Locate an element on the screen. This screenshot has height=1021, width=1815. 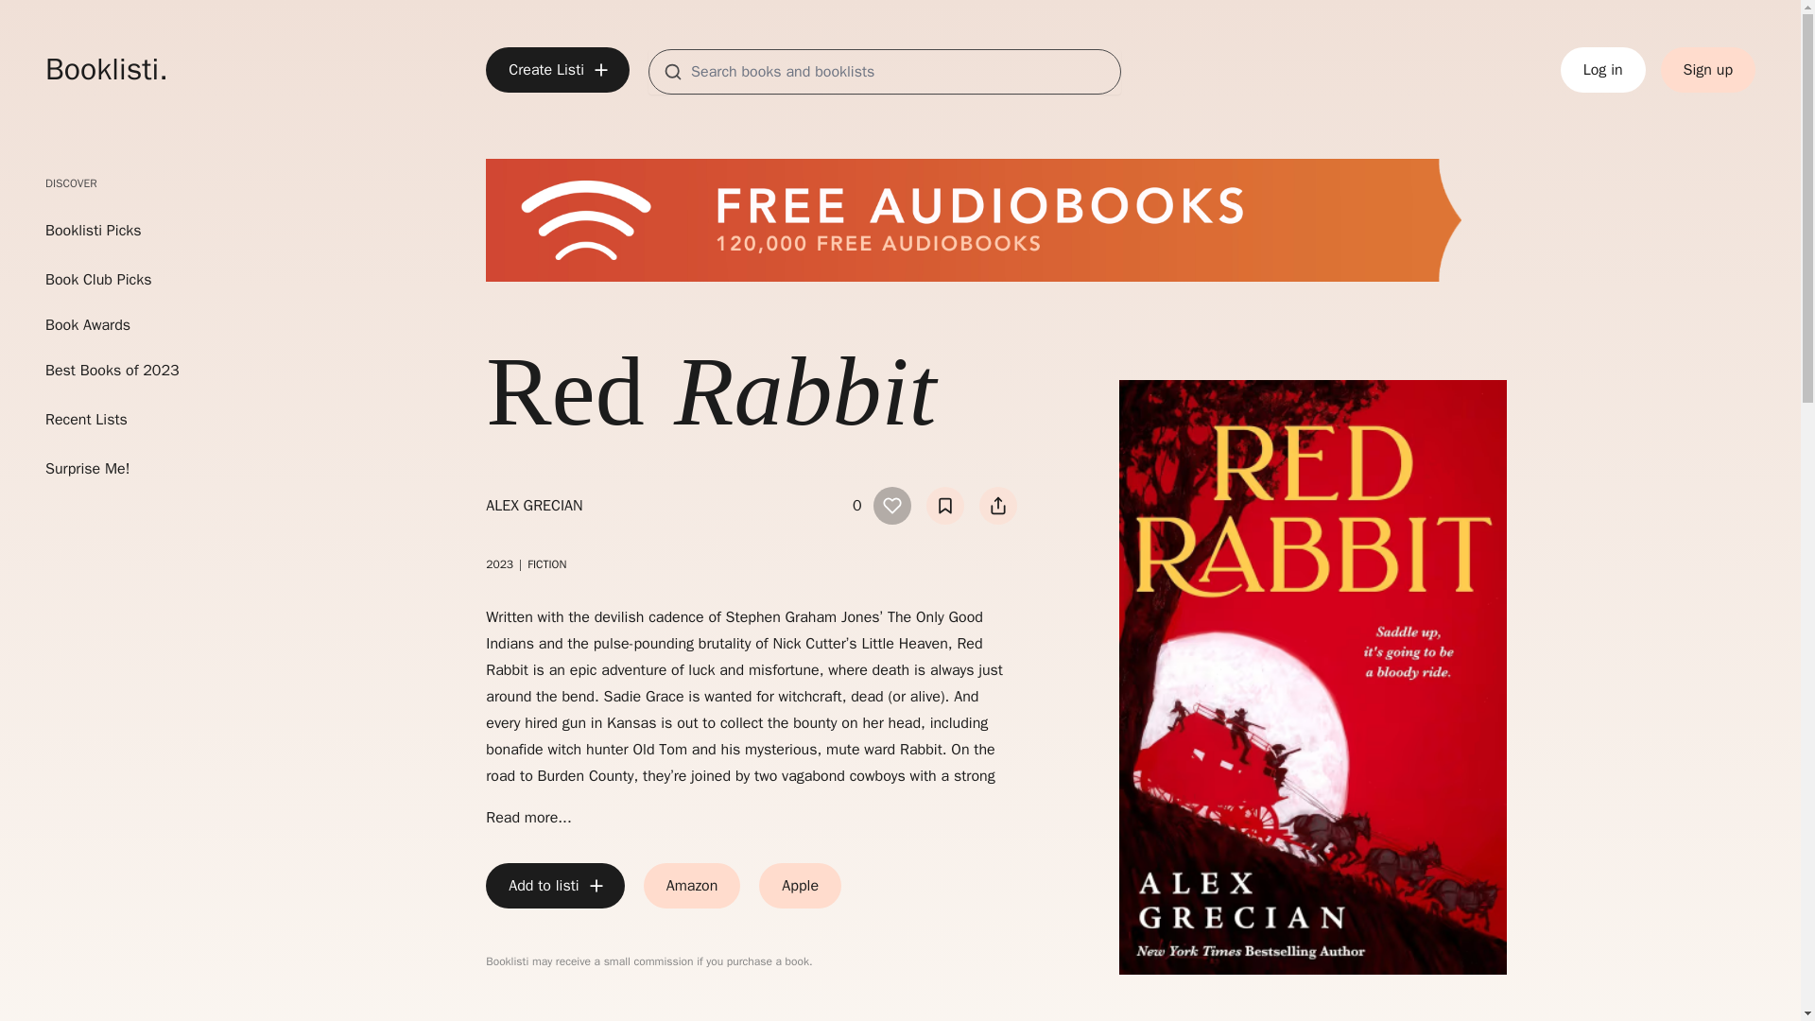
Apple is located at coordinates (800, 885).